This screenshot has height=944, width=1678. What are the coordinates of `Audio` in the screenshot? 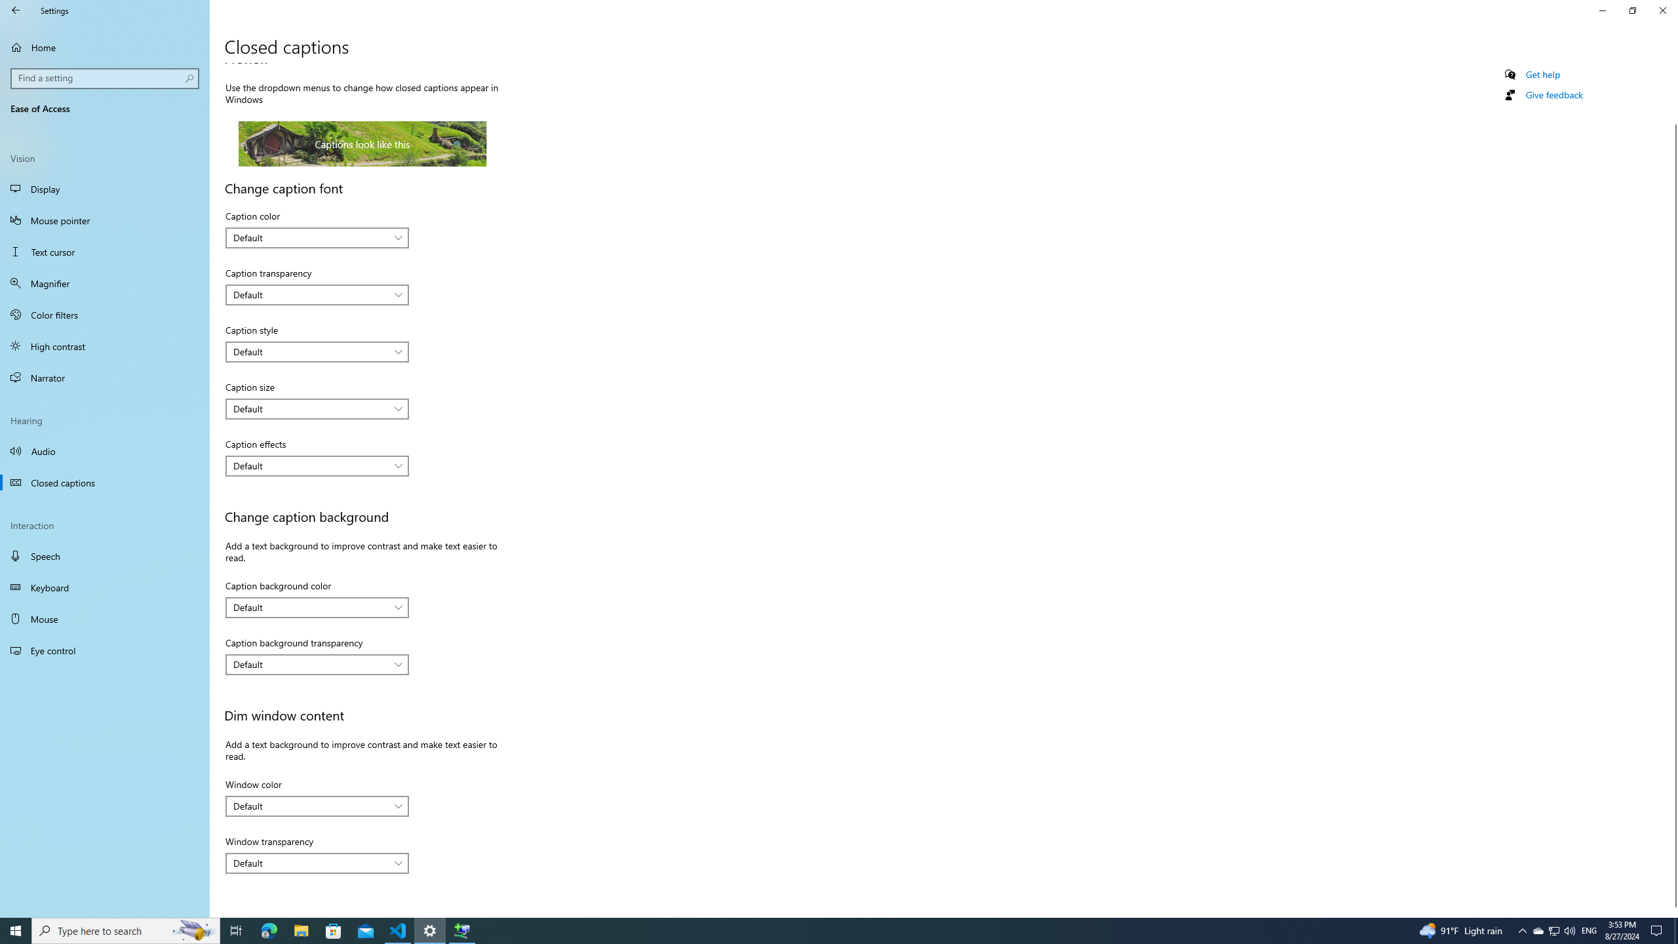 It's located at (105, 450).